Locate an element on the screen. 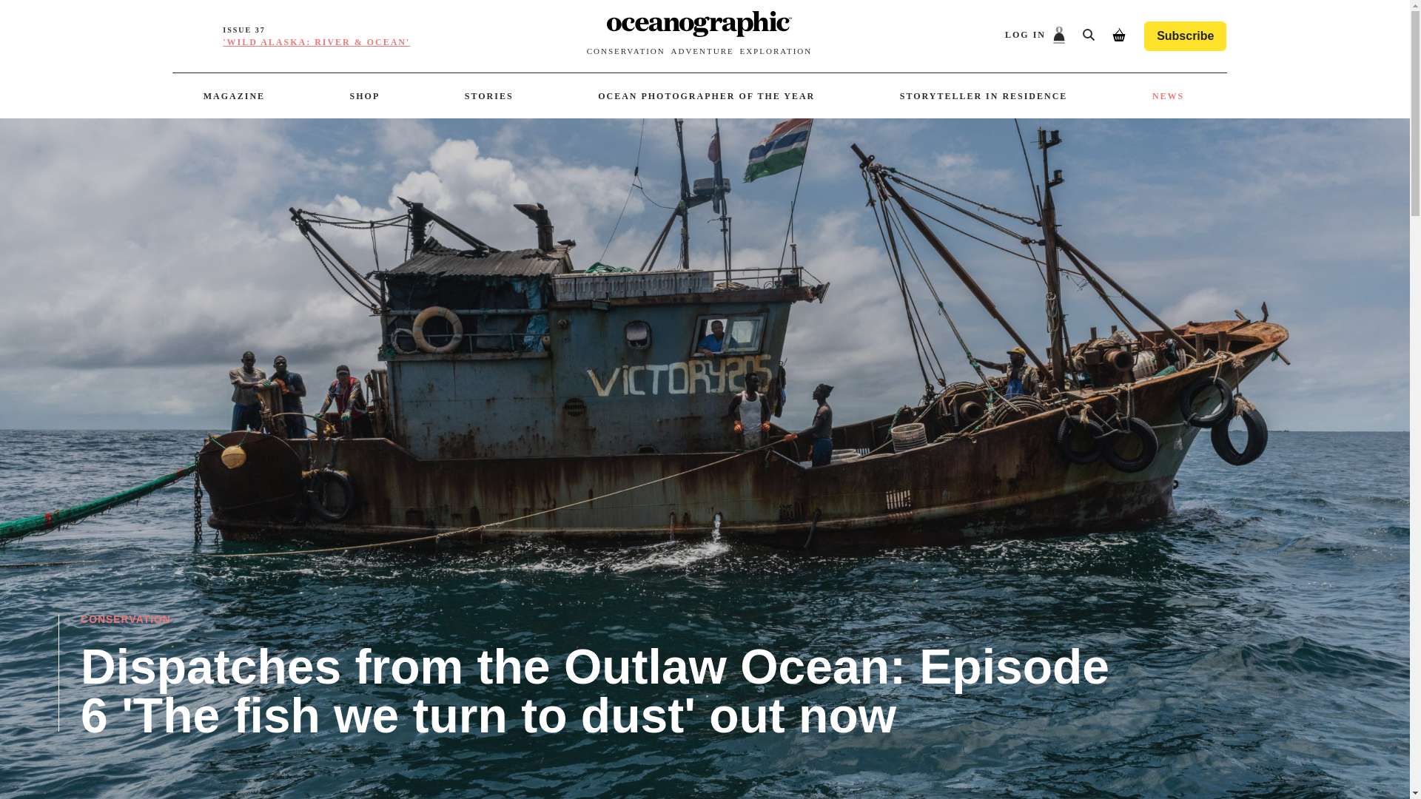 The height and width of the screenshot is (799, 1421). ISSUE 37 is located at coordinates (243, 30).